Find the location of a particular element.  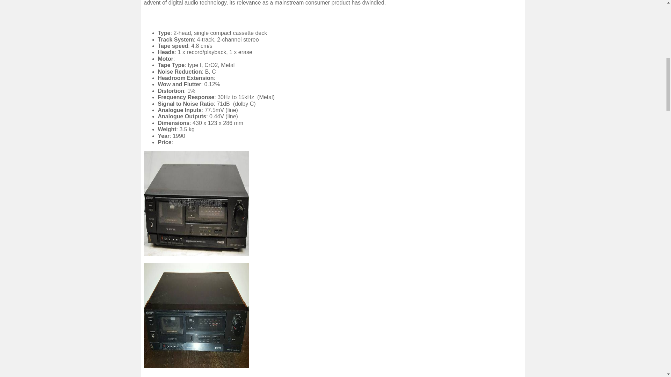

Sony TC-FX120 is located at coordinates (196, 316).